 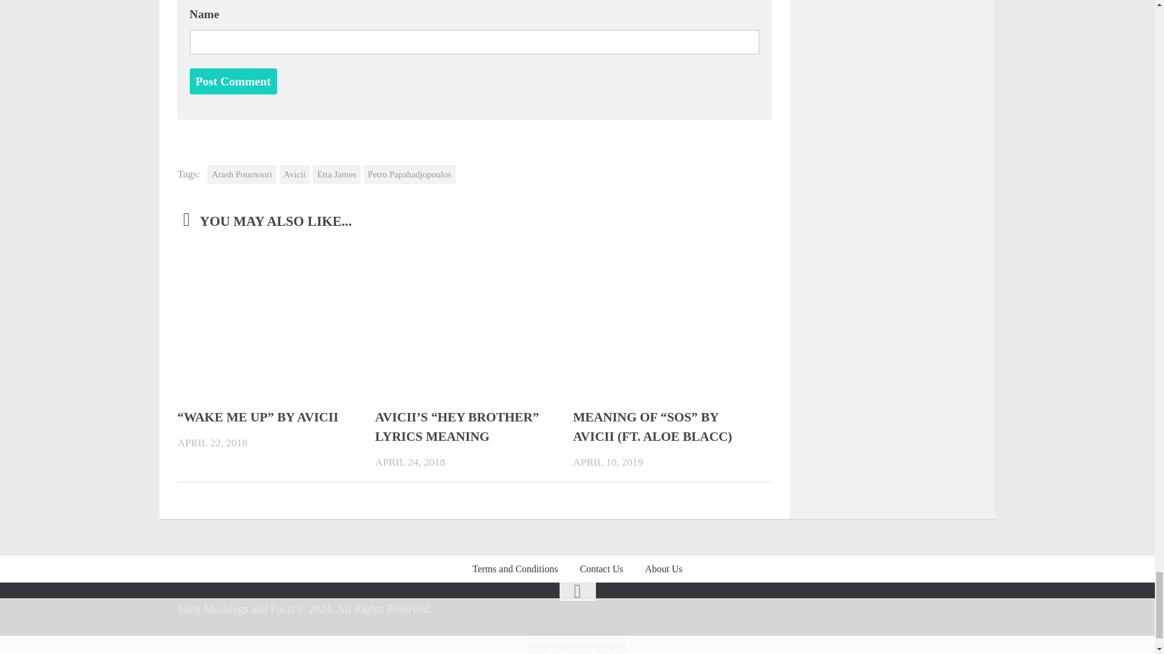 I want to click on Etta James, so click(x=337, y=174).